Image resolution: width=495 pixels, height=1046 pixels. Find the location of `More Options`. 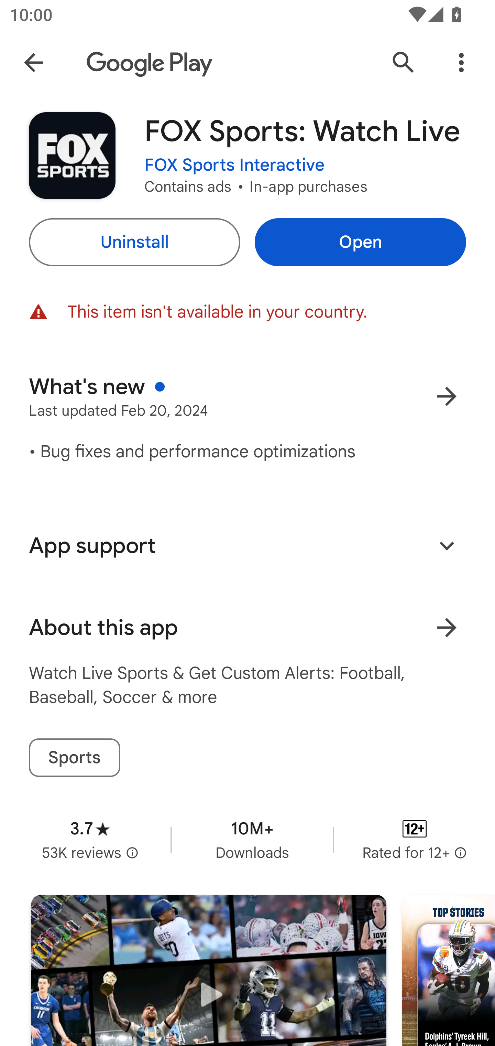

More Options is located at coordinates (461, 63).